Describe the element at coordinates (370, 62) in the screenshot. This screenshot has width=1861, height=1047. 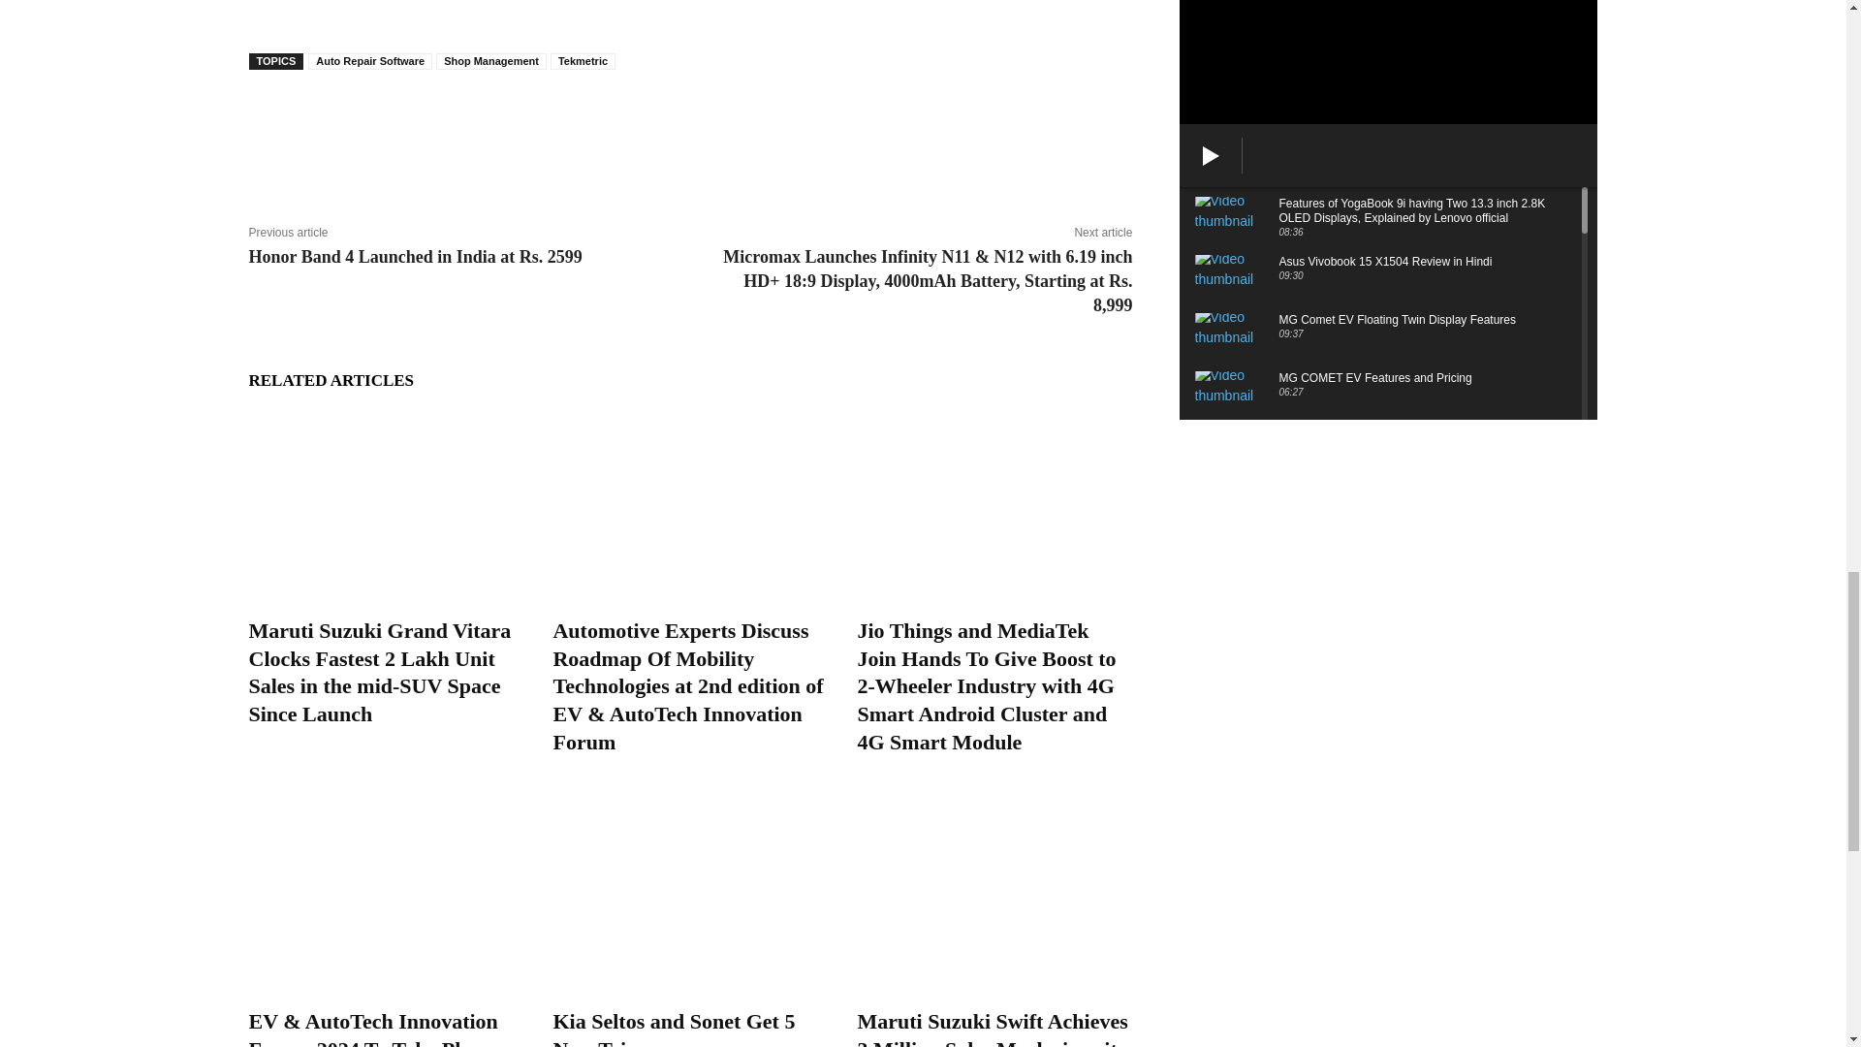
I see `Auto Repair Software` at that location.